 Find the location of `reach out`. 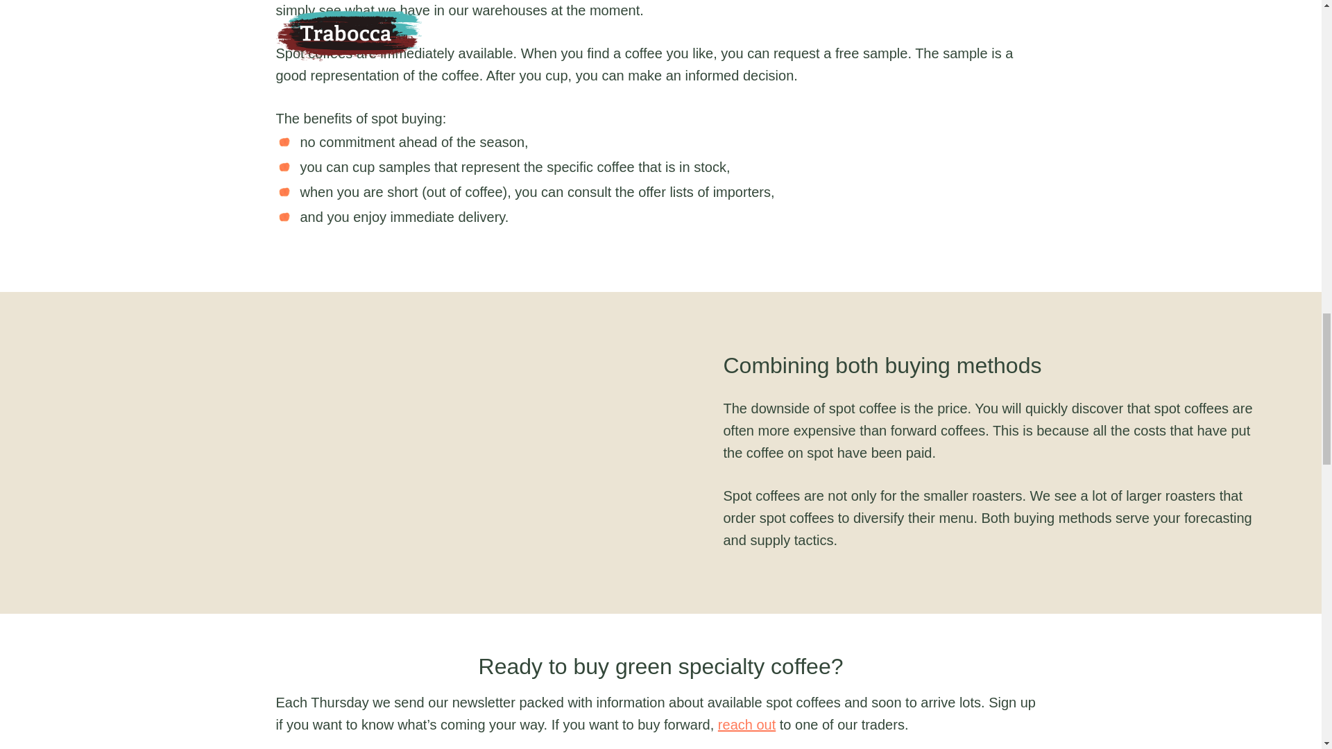

reach out is located at coordinates (746, 724).